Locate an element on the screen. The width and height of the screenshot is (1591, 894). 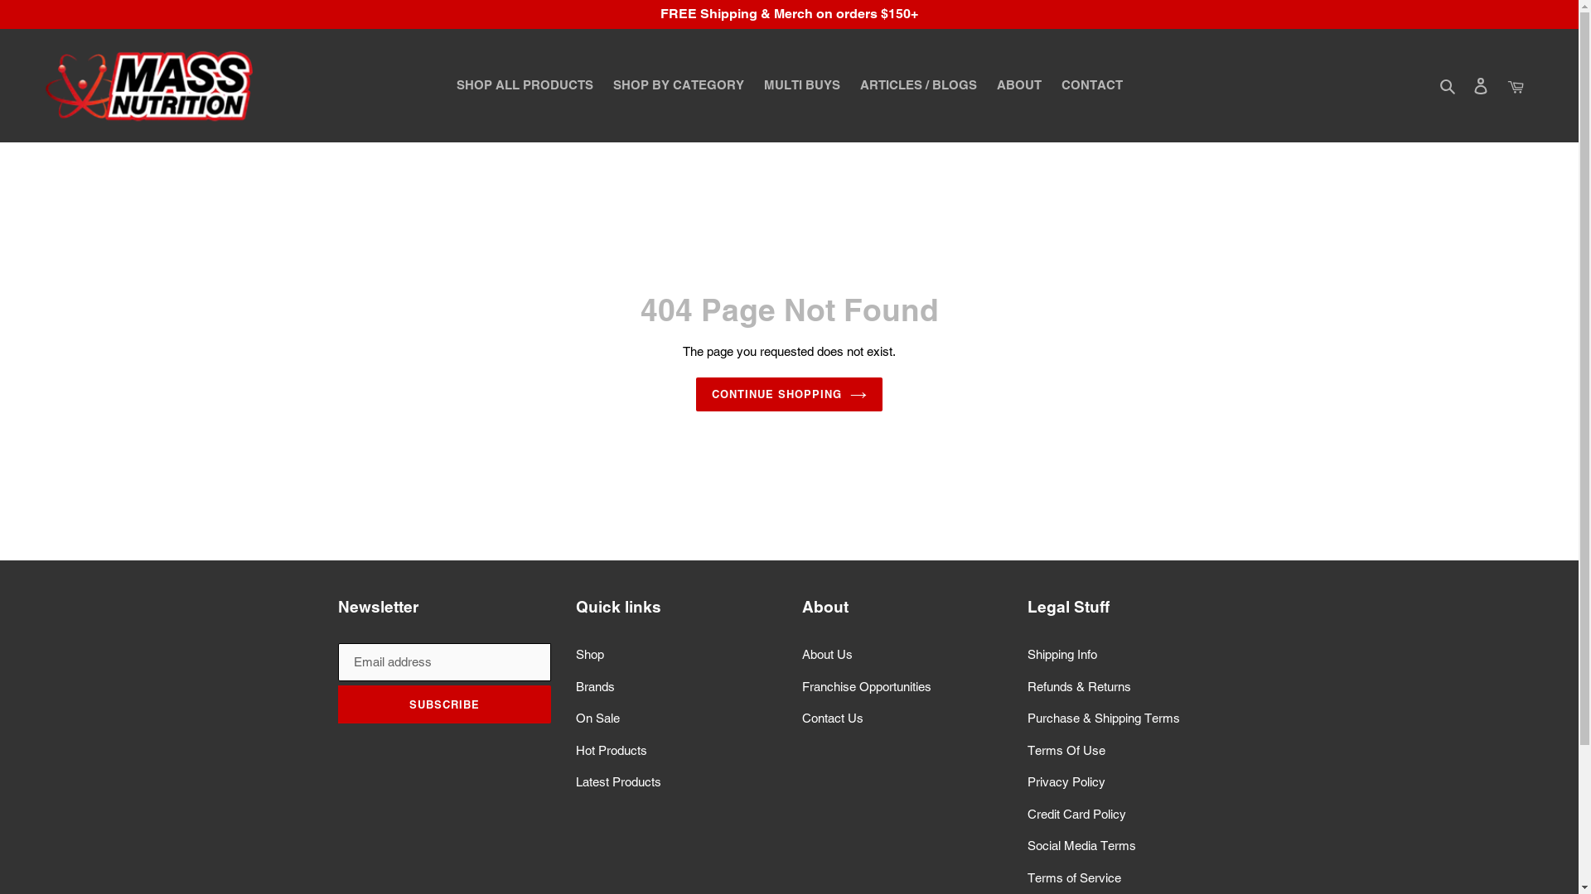
Shipping Info is located at coordinates (1062, 654).